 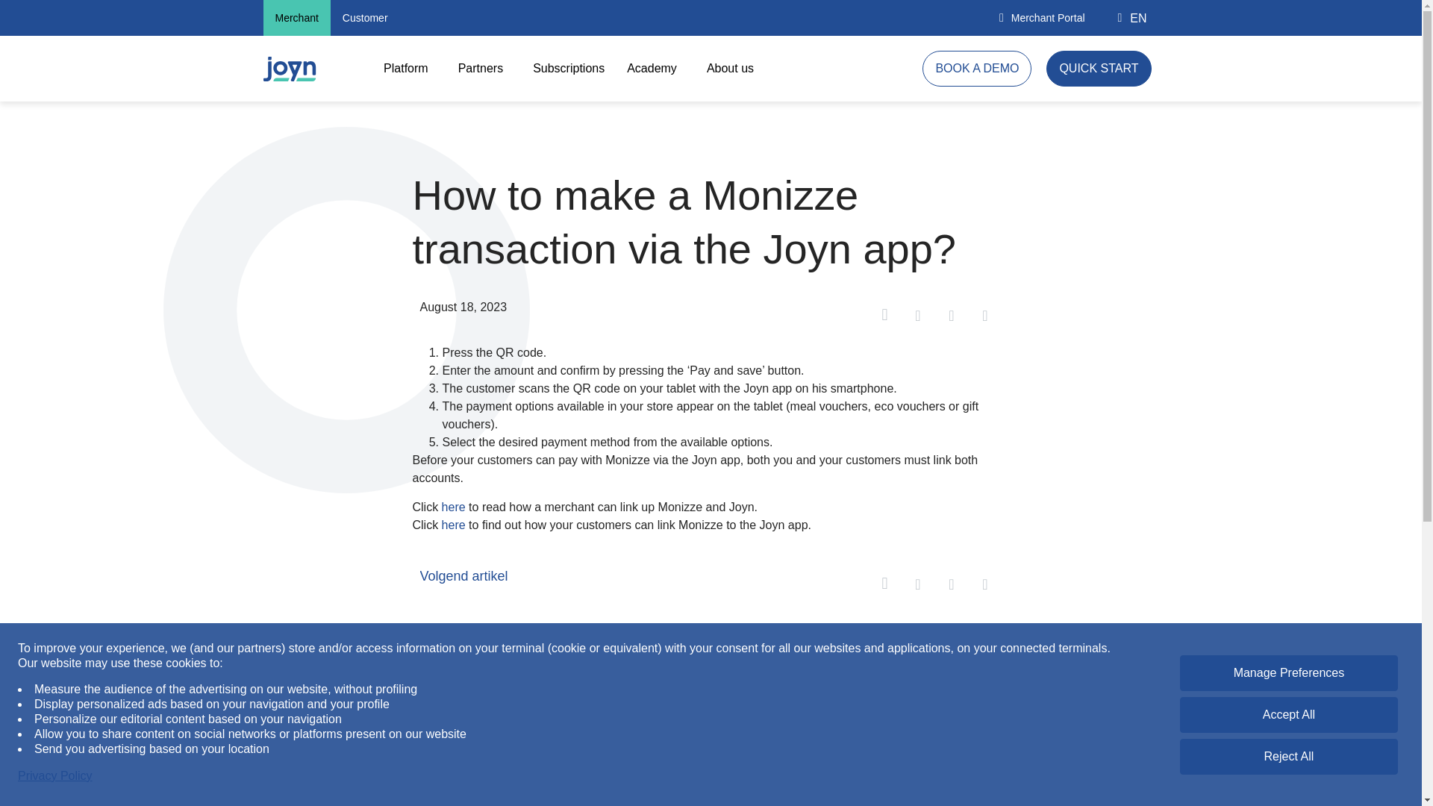 I want to click on Subscriptions, so click(x=569, y=69).